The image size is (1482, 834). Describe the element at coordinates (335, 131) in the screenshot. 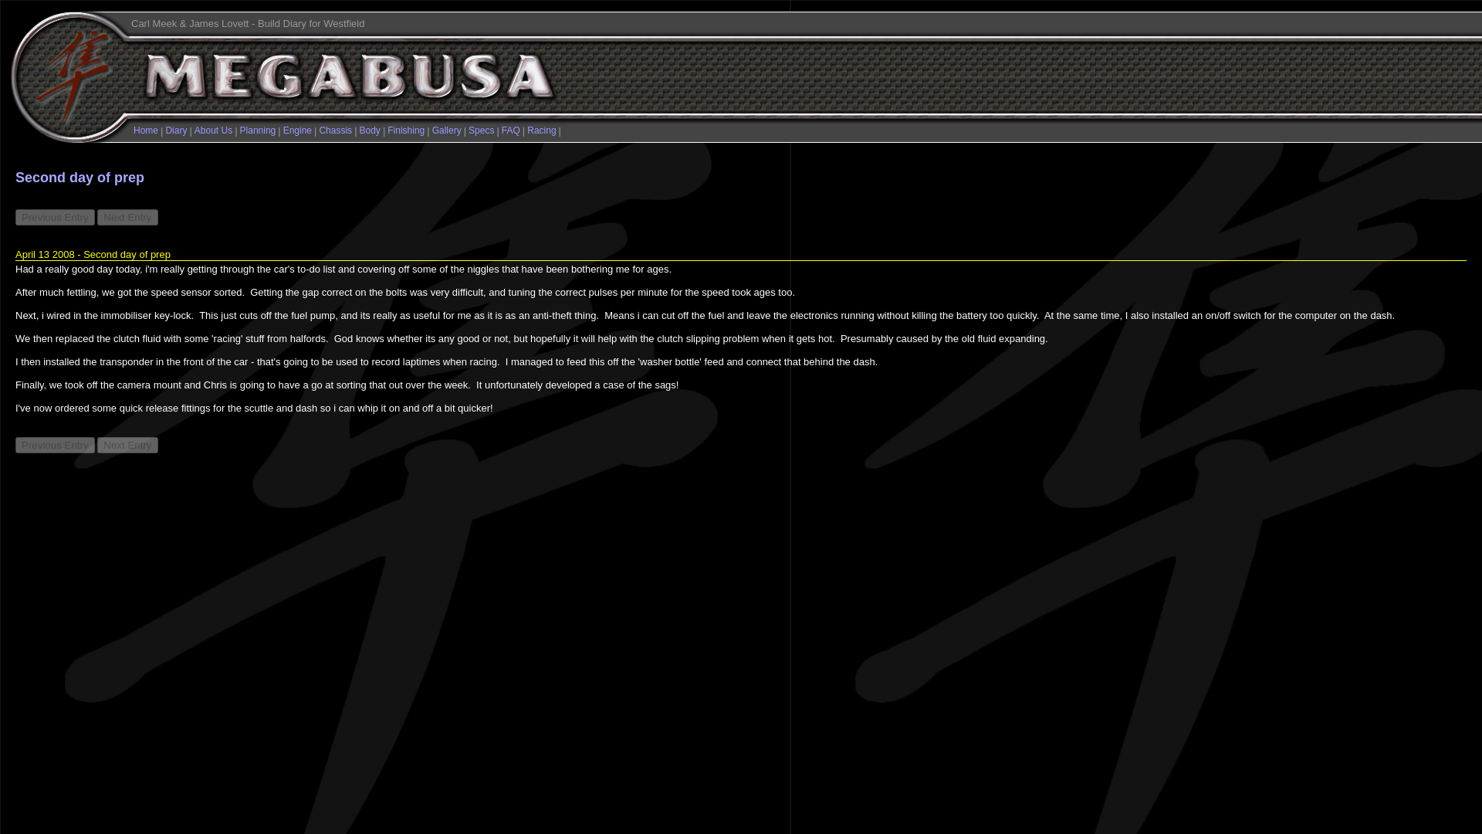

I see `Chassis` at that location.